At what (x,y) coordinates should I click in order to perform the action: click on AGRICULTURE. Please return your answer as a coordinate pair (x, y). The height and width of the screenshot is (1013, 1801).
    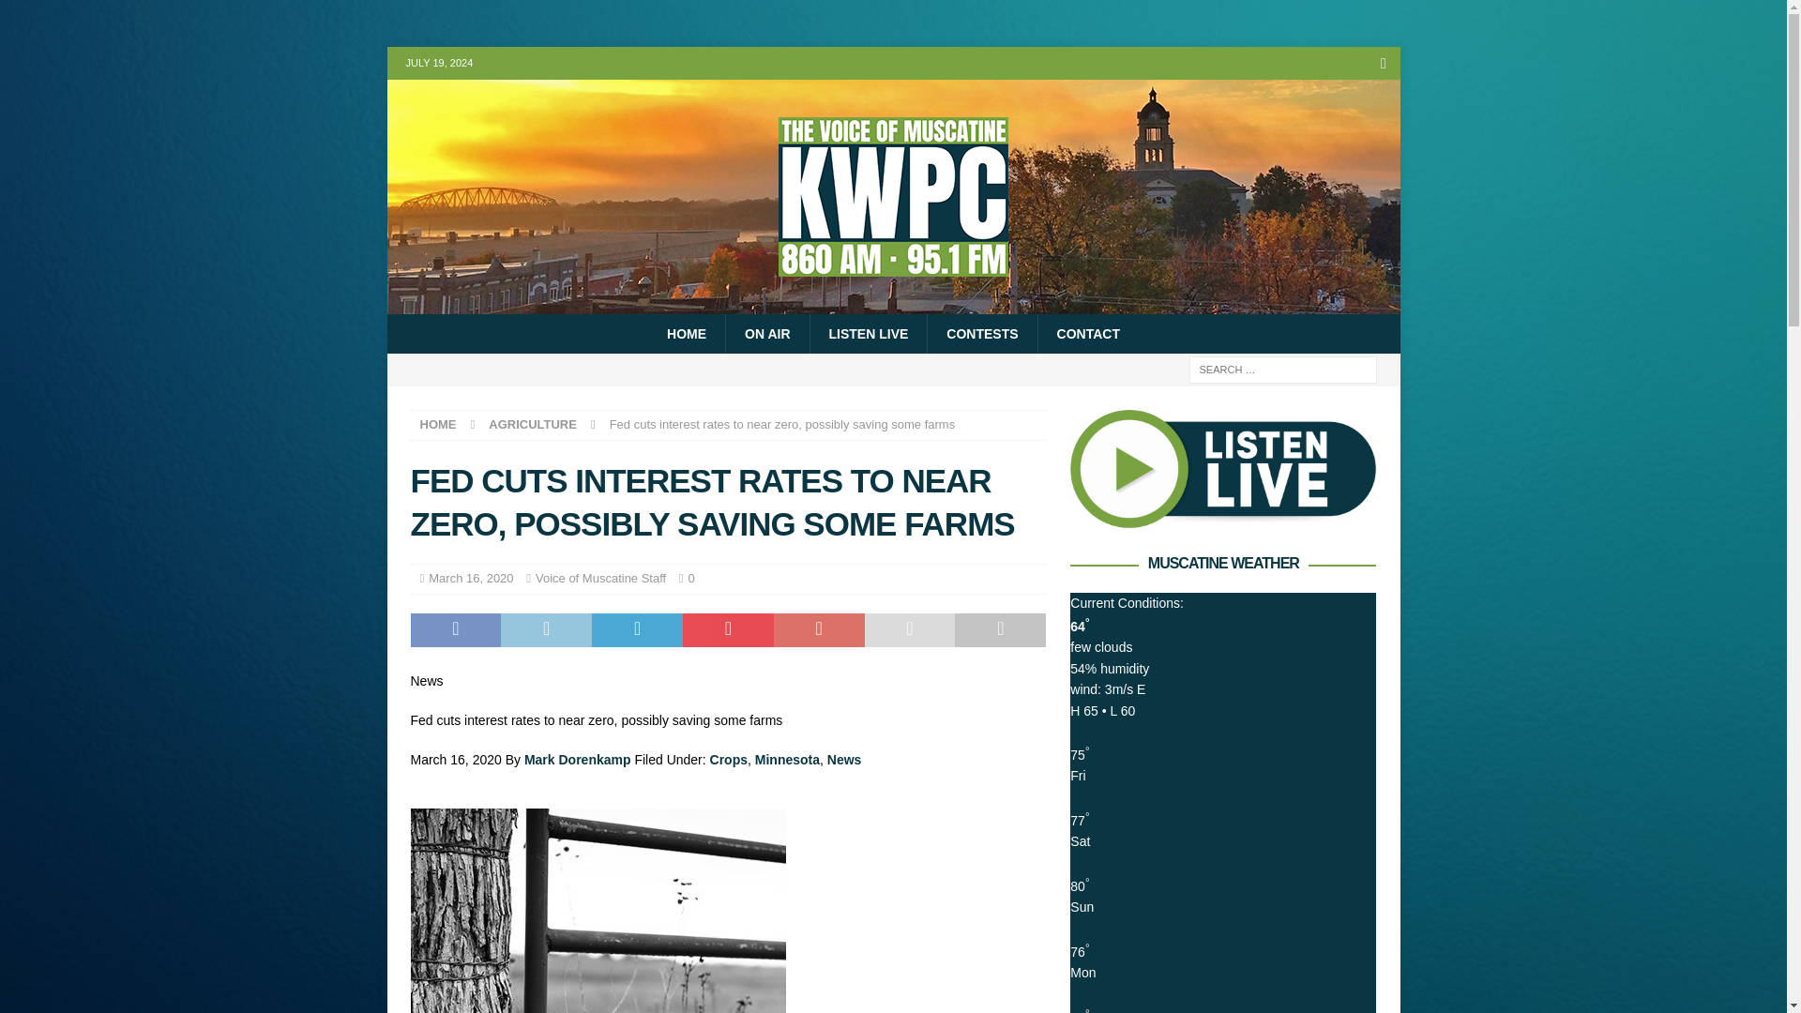
    Looking at the image, I should click on (532, 424).